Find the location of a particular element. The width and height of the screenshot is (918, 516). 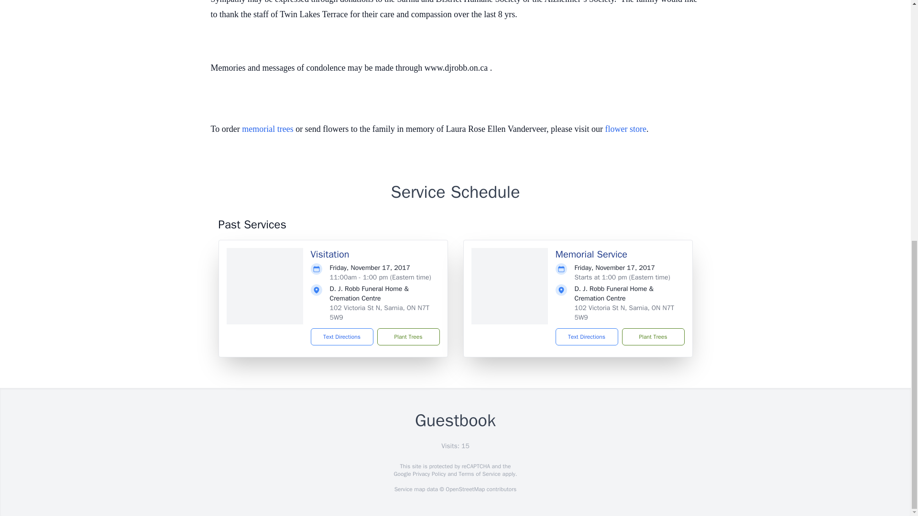

Plant Trees is located at coordinates (652, 336).